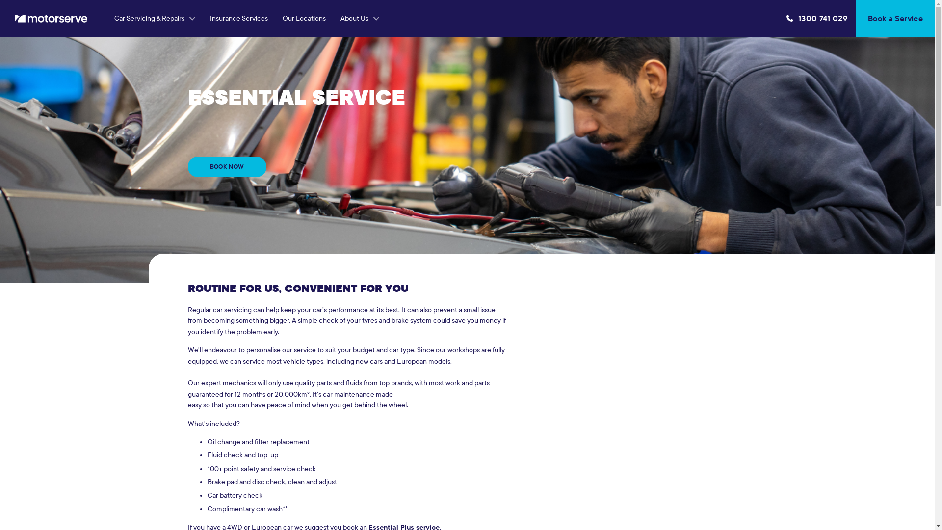 The image size is (942, 530). Describe the element at coordinates (304, 19) in the screenshot. I see `Our Locations` at that location.